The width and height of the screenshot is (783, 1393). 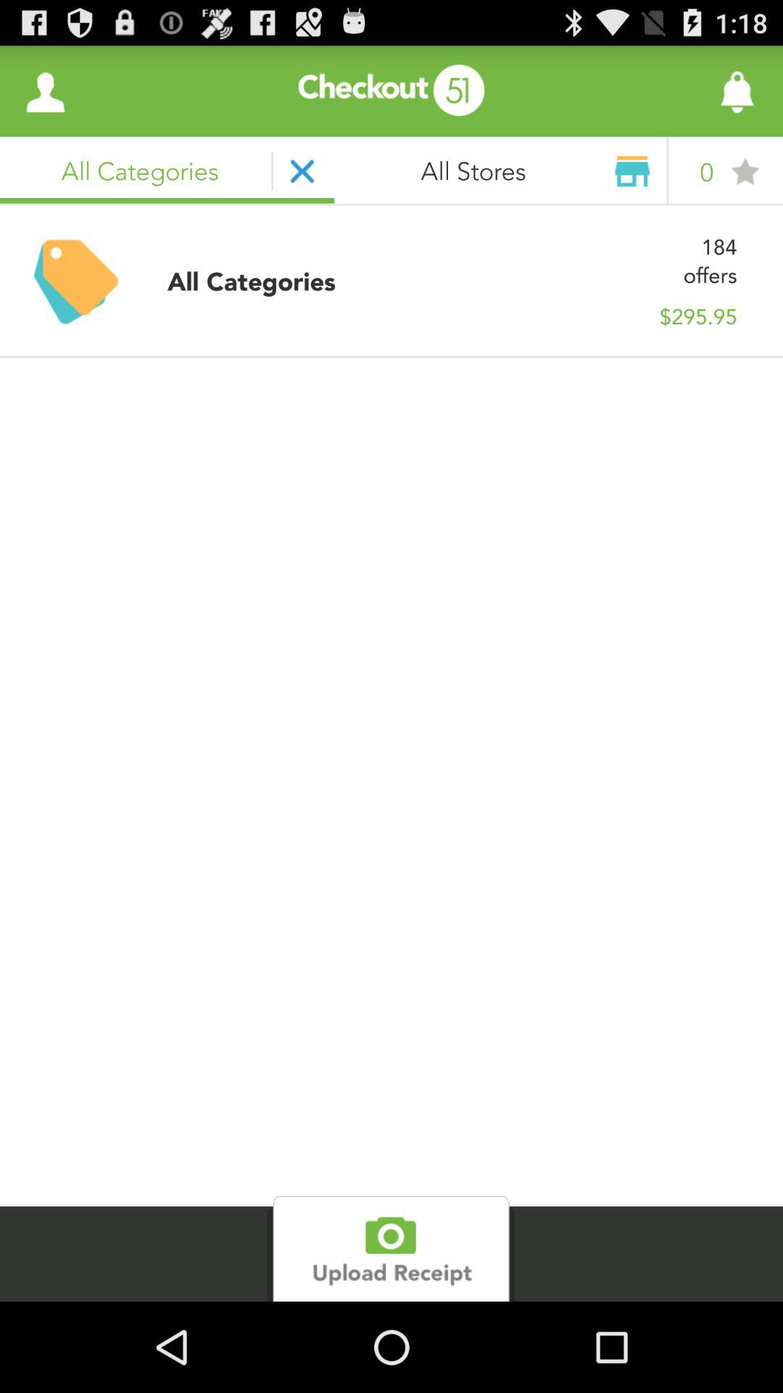 What do you see at coordinates (46, 91) in the screenshot?
I see `profile` at bounding box center [46, 91].